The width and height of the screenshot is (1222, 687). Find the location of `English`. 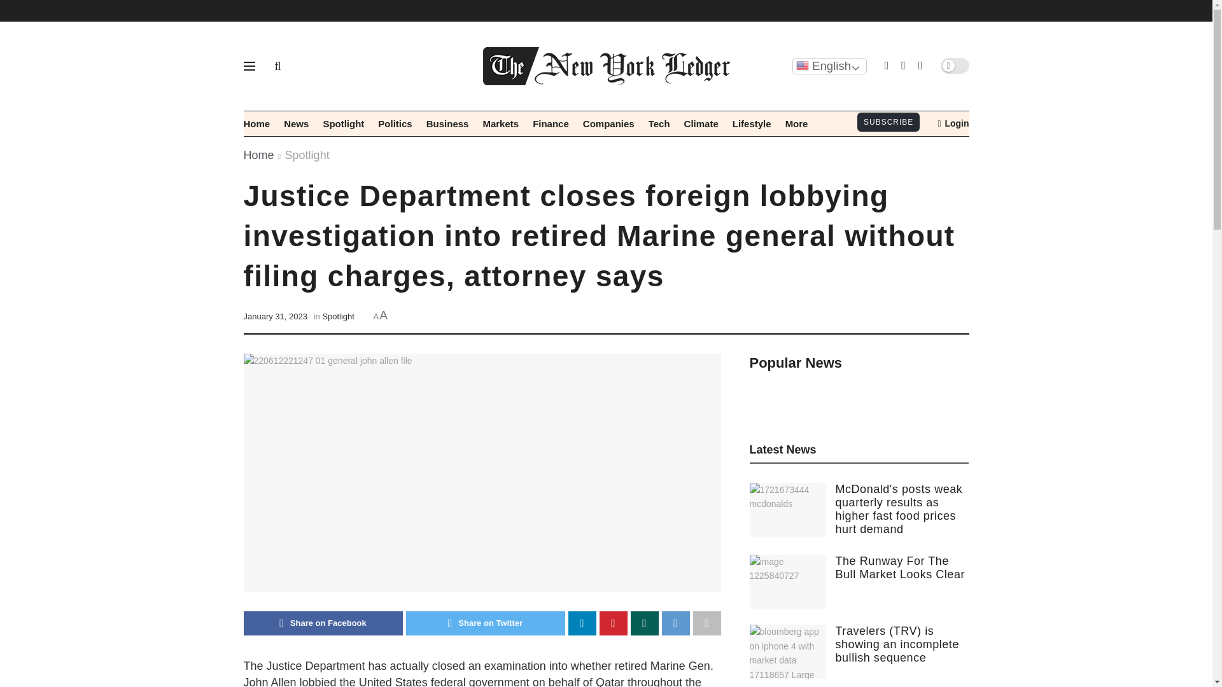

English is located at coordinates (829, 66).